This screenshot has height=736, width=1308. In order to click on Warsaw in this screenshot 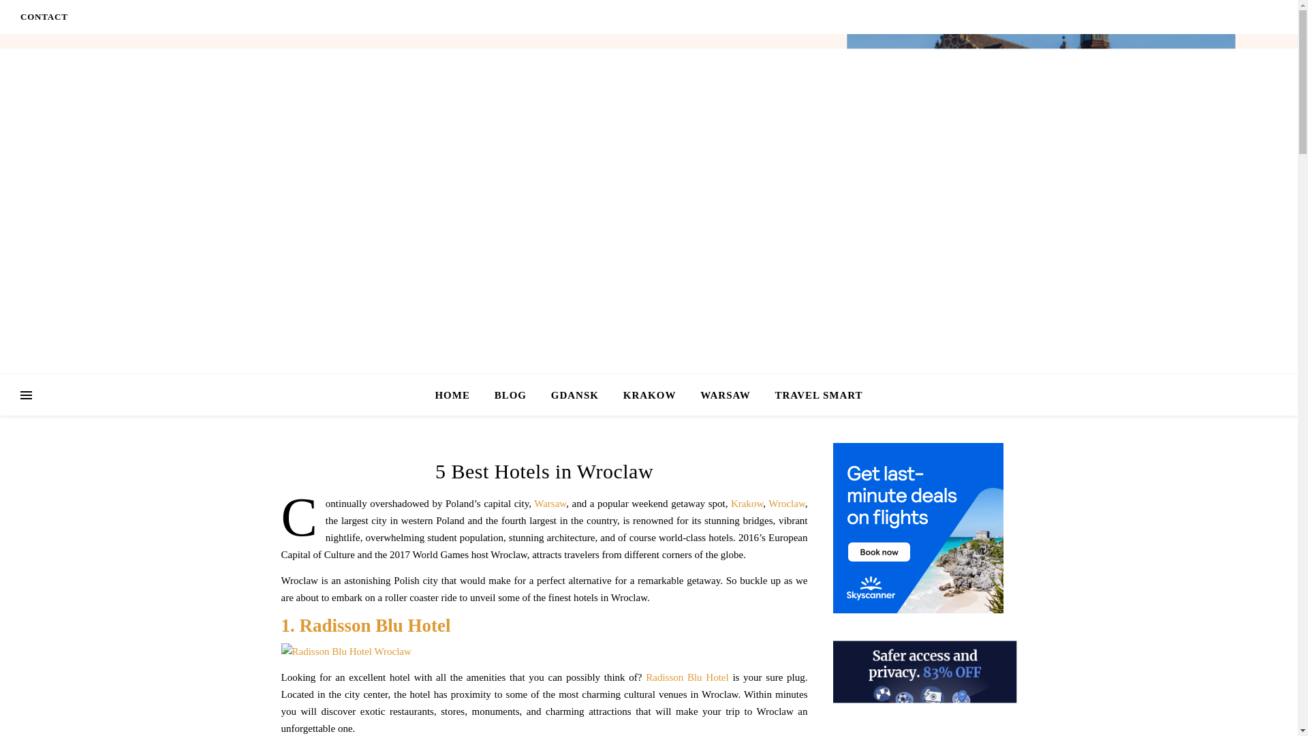, I will do `click(550, 504)`.